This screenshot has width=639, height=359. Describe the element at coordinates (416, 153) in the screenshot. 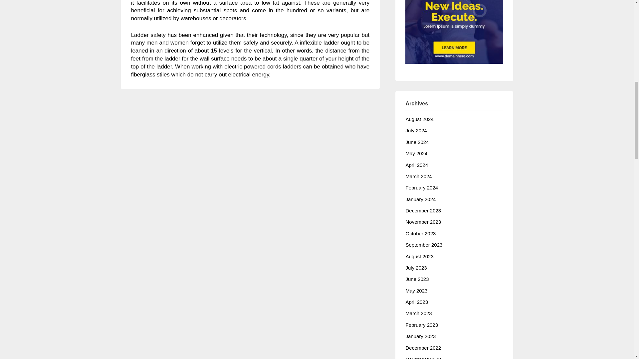

I see `May 2024` at that location.